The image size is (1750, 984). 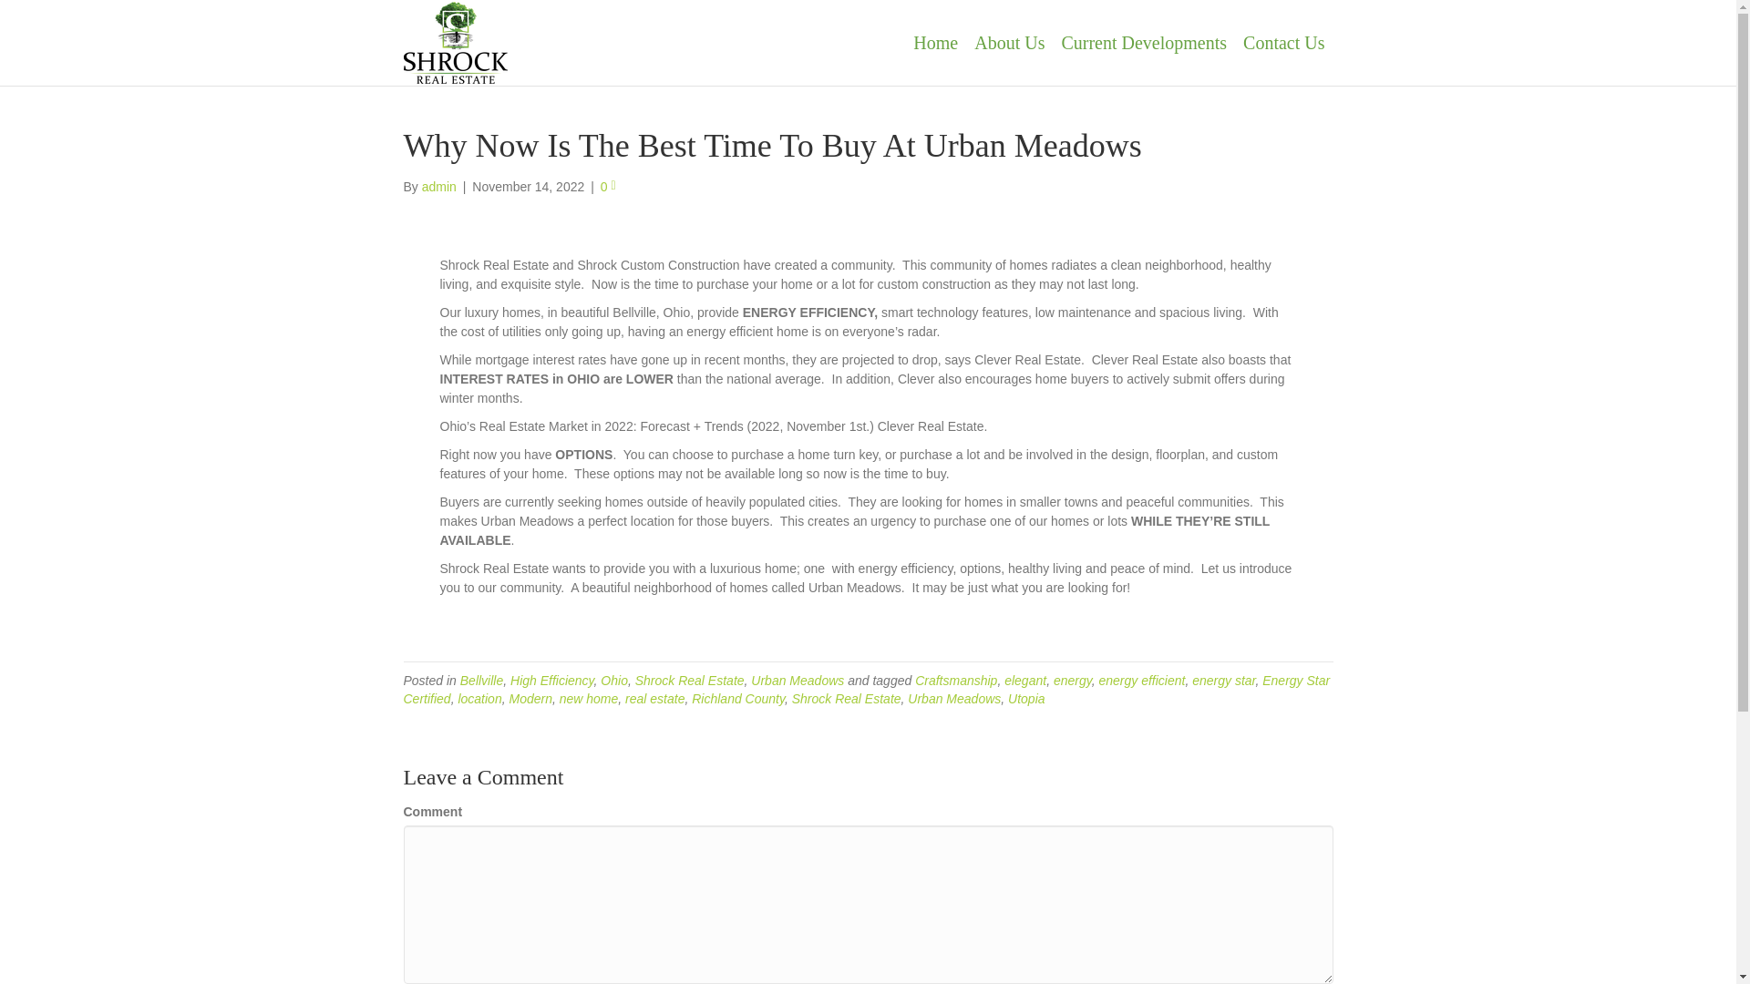 What do you see at coordinates (607, 186) in the screenshot?
I see `0` at bounding box center [607, 186].